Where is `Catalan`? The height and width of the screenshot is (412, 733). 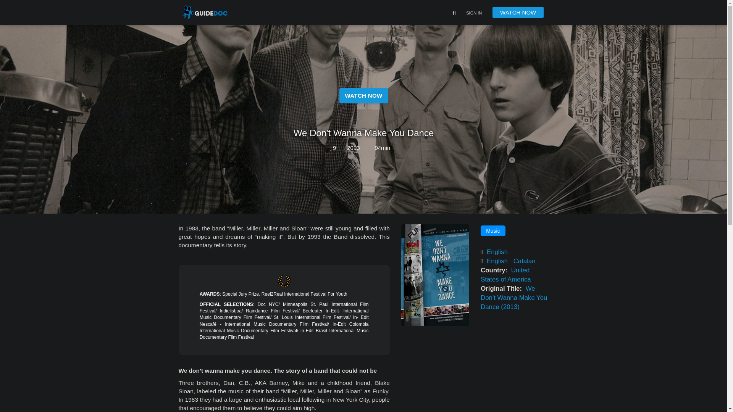 Catalan is located at coordinates (525, 261).